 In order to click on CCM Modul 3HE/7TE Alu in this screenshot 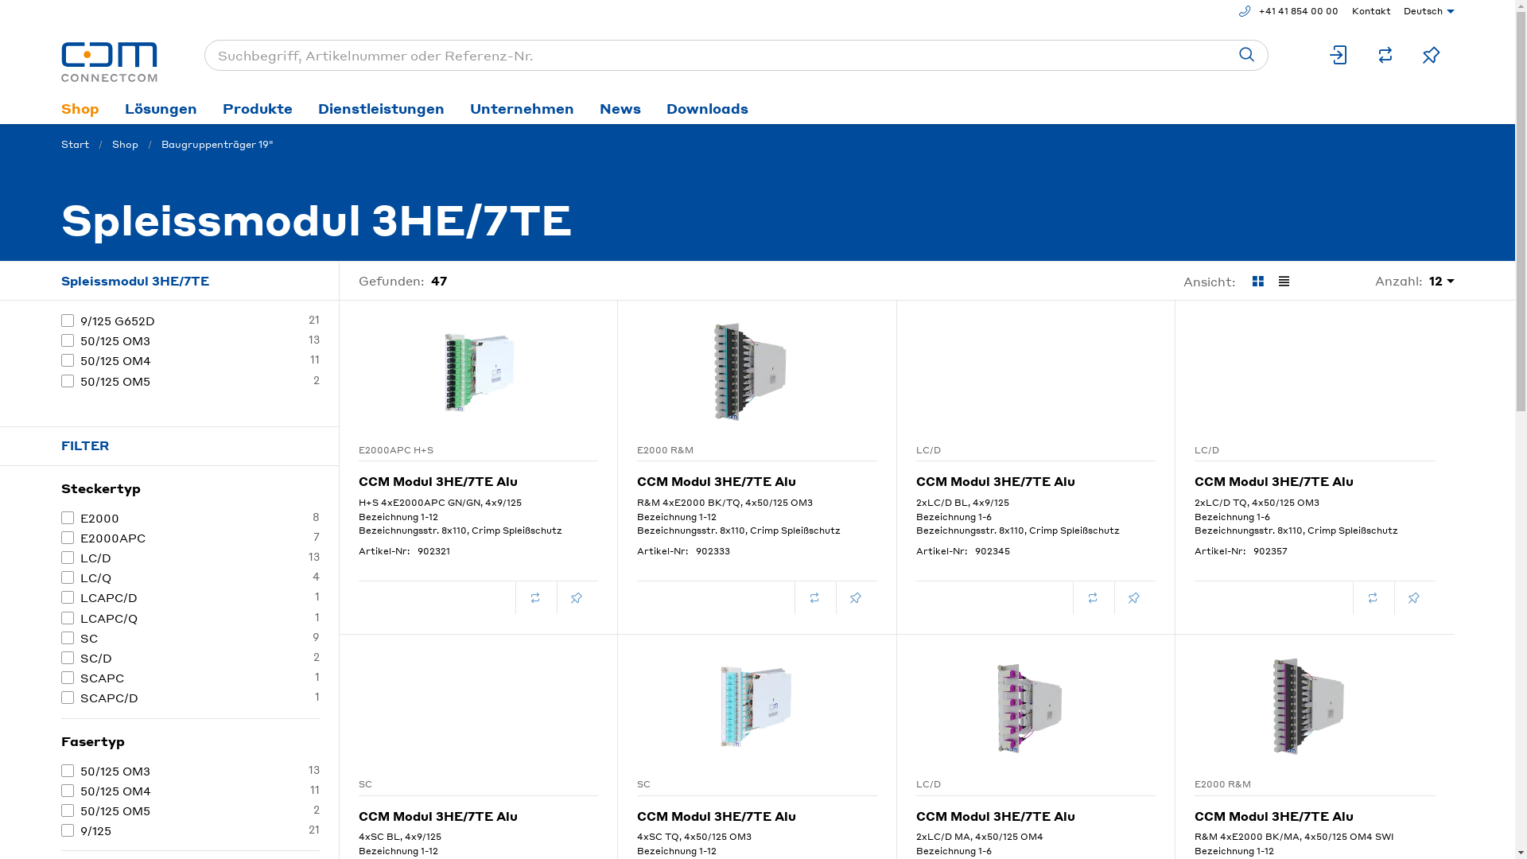, I will do `click(757, 476)`.